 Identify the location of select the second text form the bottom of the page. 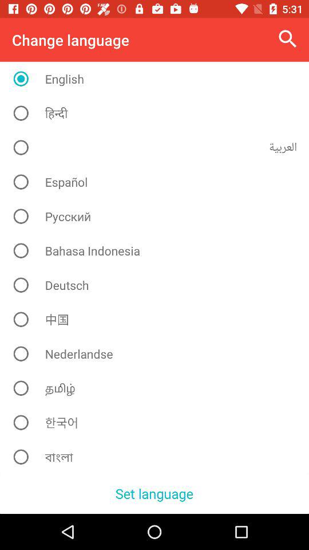
(159, 423).